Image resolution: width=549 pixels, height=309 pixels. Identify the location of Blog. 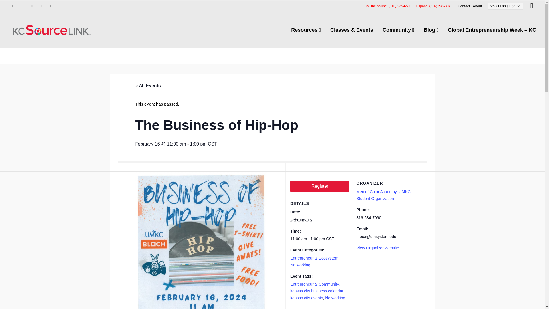
(431, 30).